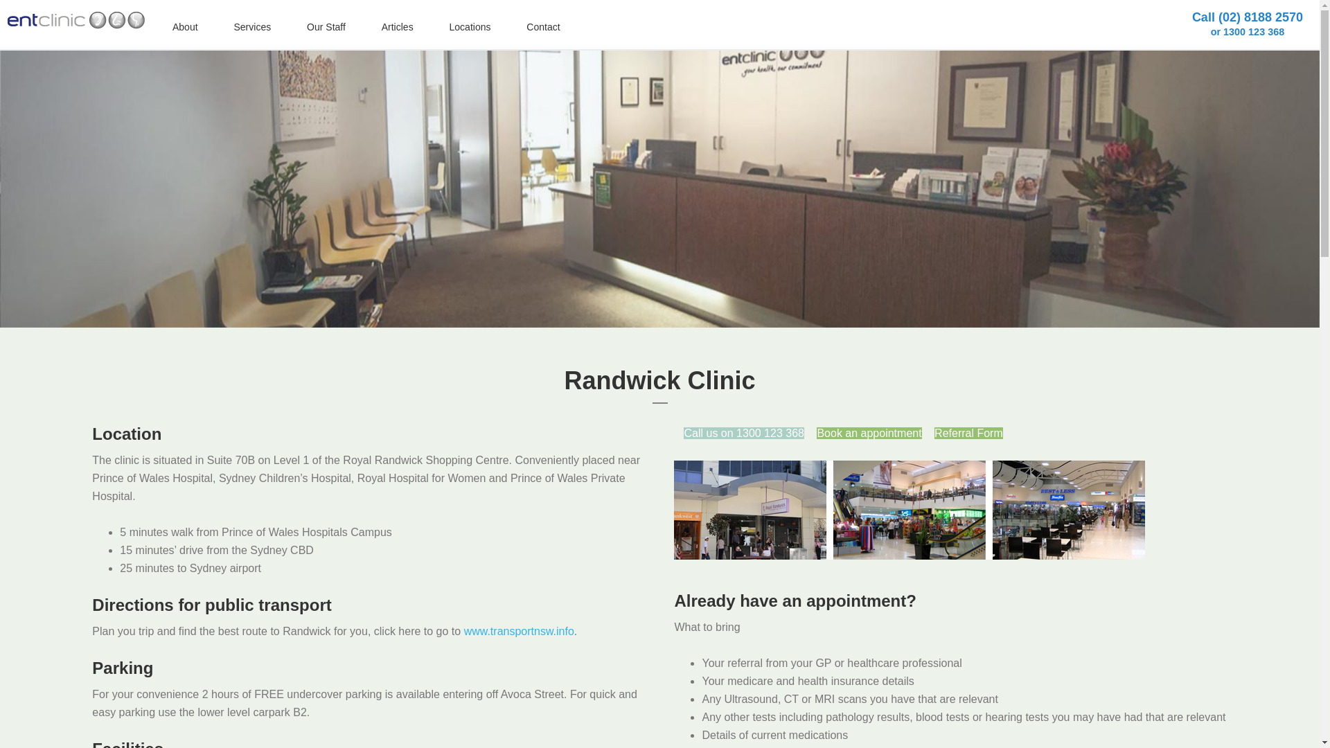 This screenshot has width=1330, height=748. I want to click on Services, so click(252, 28).